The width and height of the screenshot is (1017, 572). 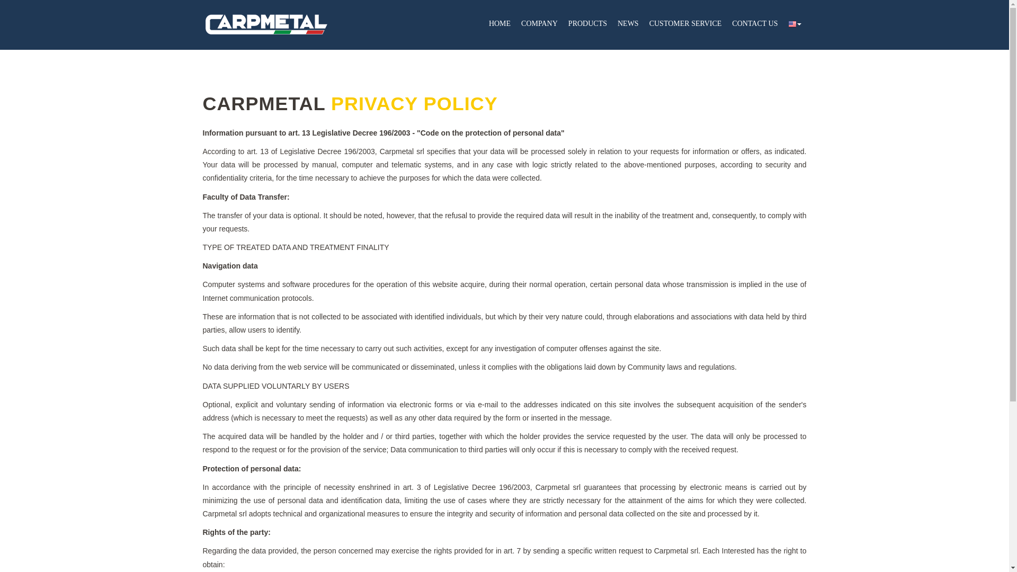 What do you see at coordinates (587, 24) in the screenshot?
I see `PRODUCTS` at bounding box center [587, 24].